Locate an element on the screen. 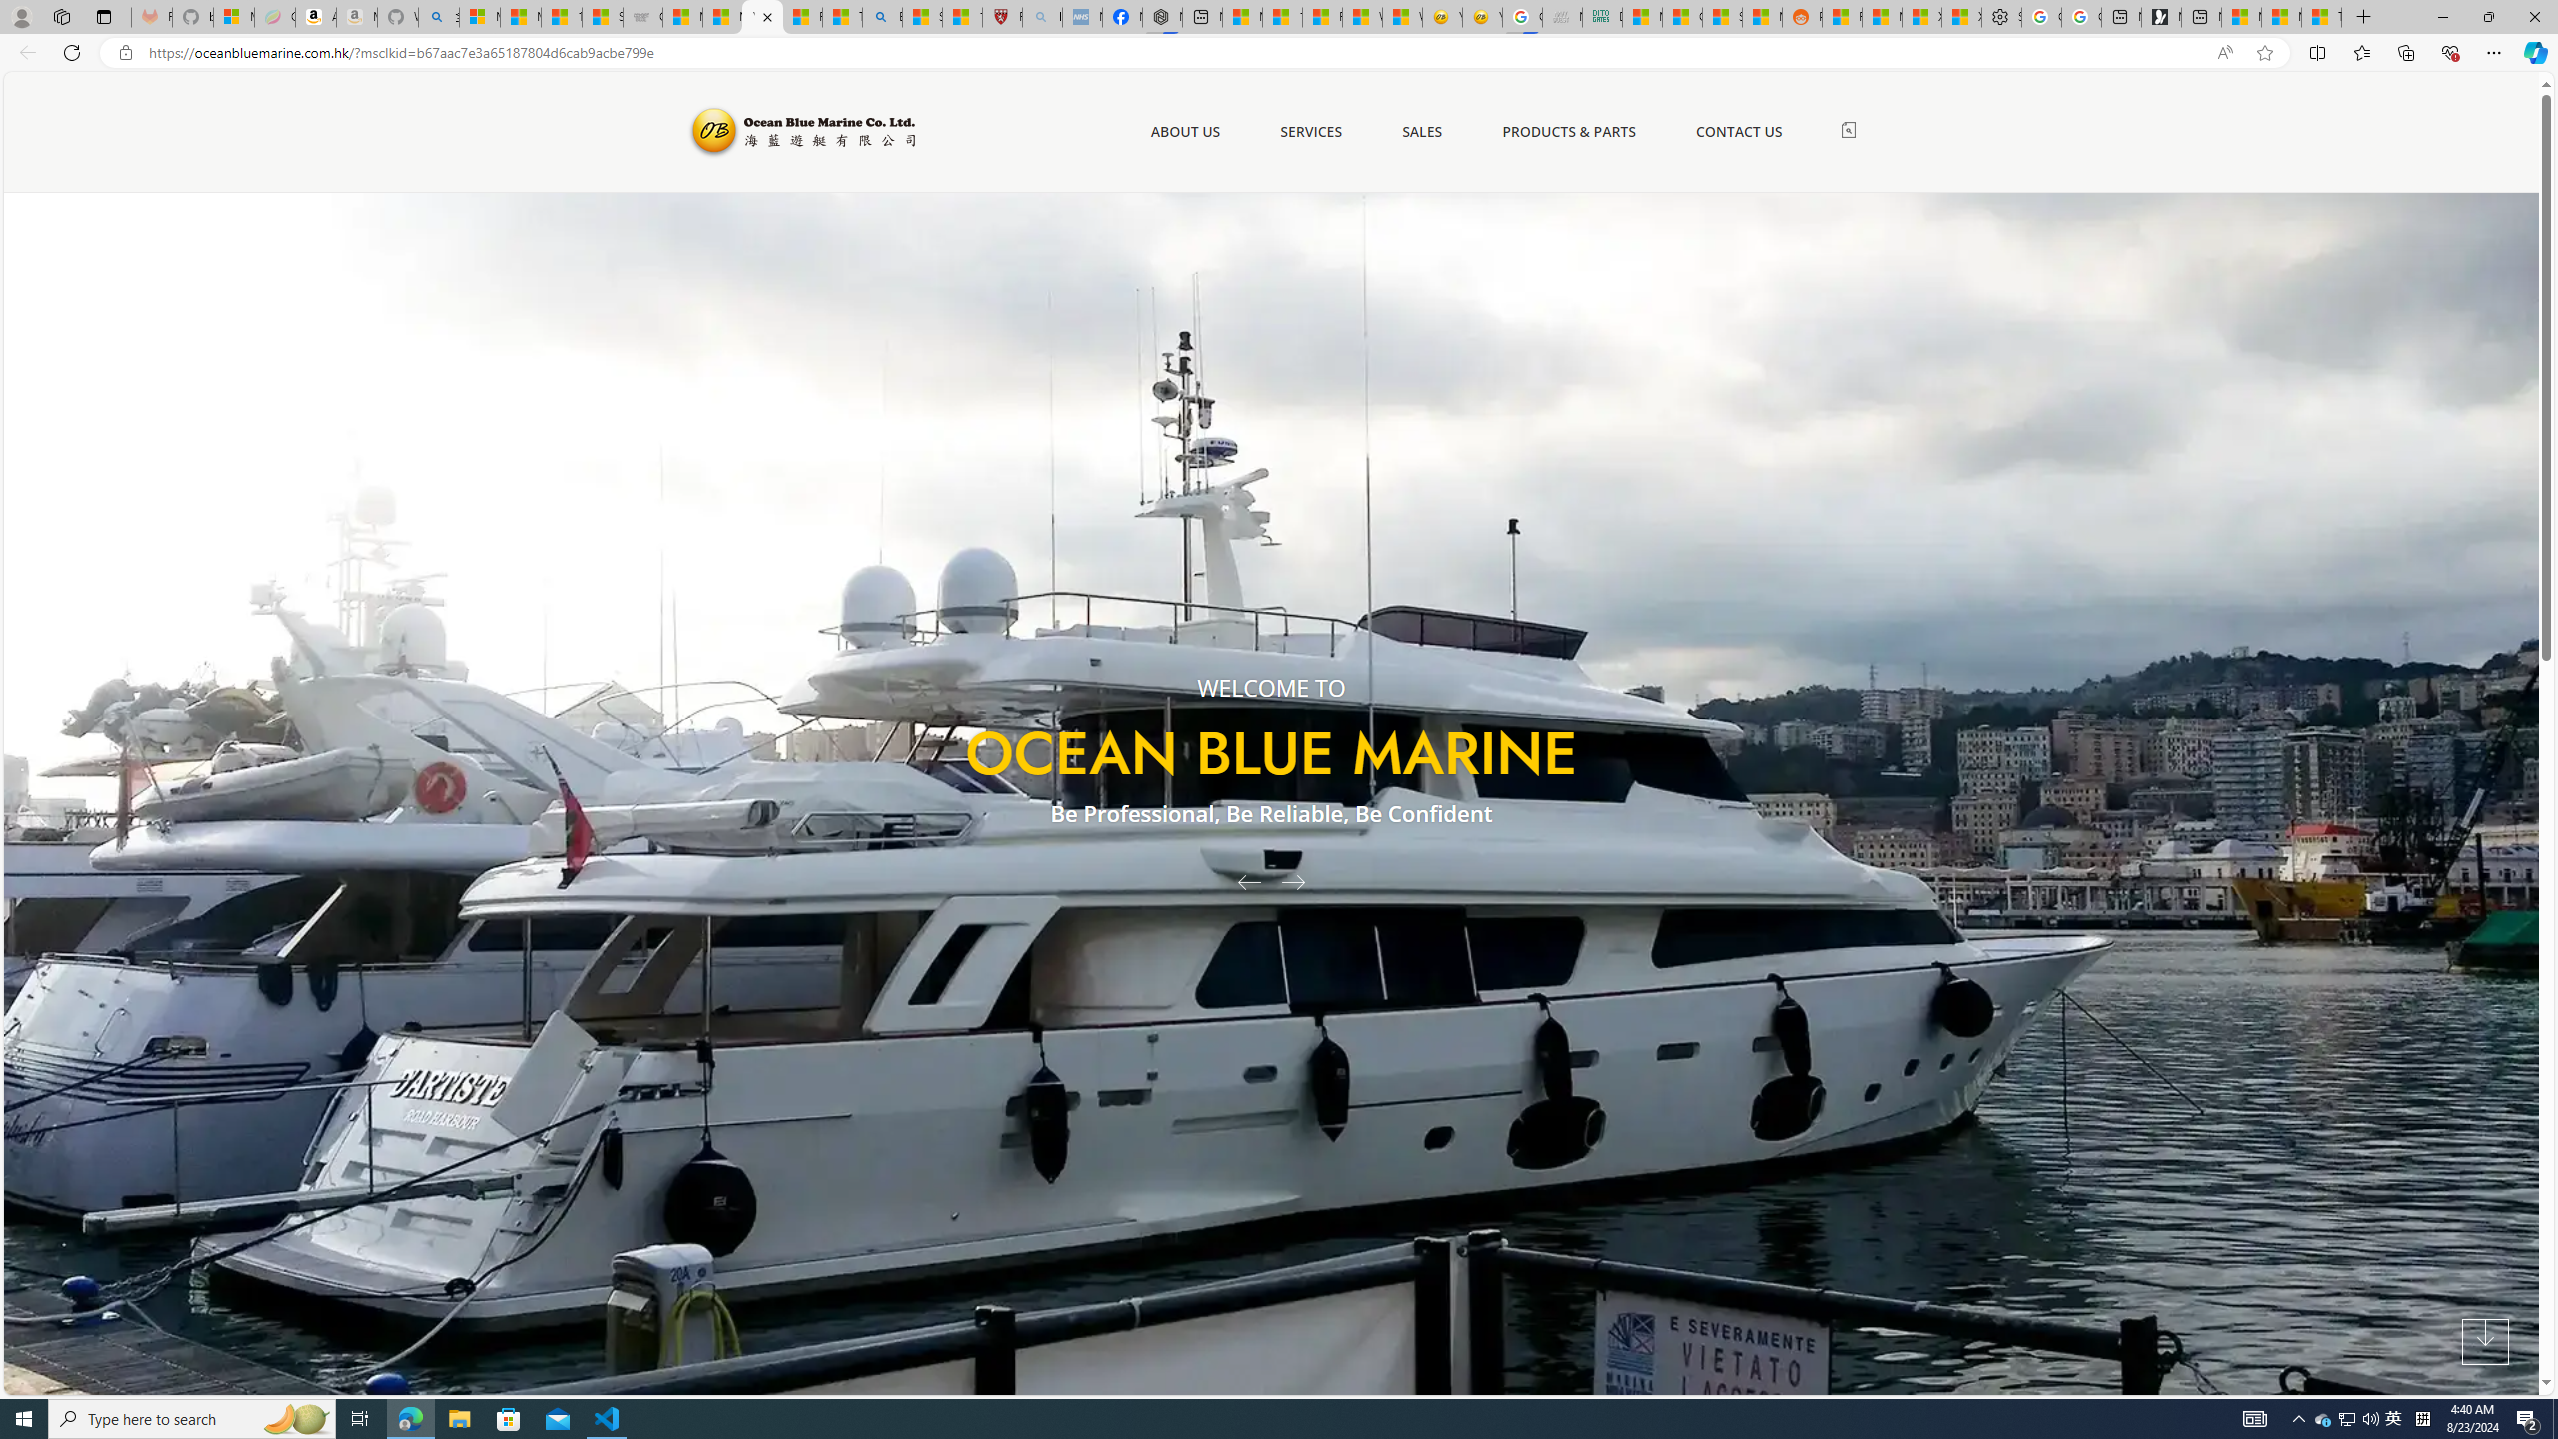  SERVICES is located at coordinates (1311, 132).